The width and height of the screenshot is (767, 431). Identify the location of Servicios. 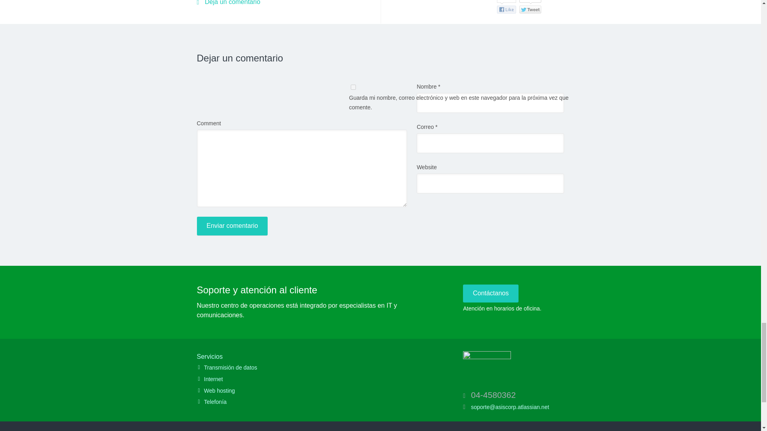
(209, 356).